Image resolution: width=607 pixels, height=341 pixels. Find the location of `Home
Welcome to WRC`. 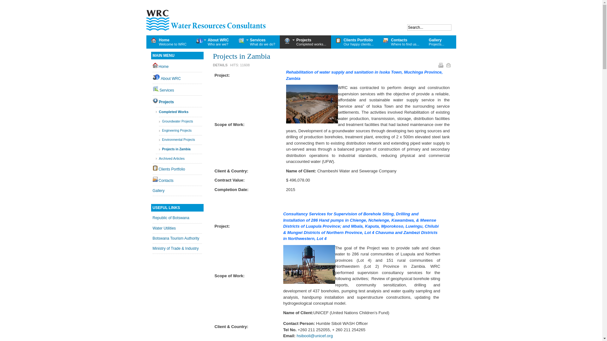

Home
Welcome to WRC is located at coordinates (169, 42).